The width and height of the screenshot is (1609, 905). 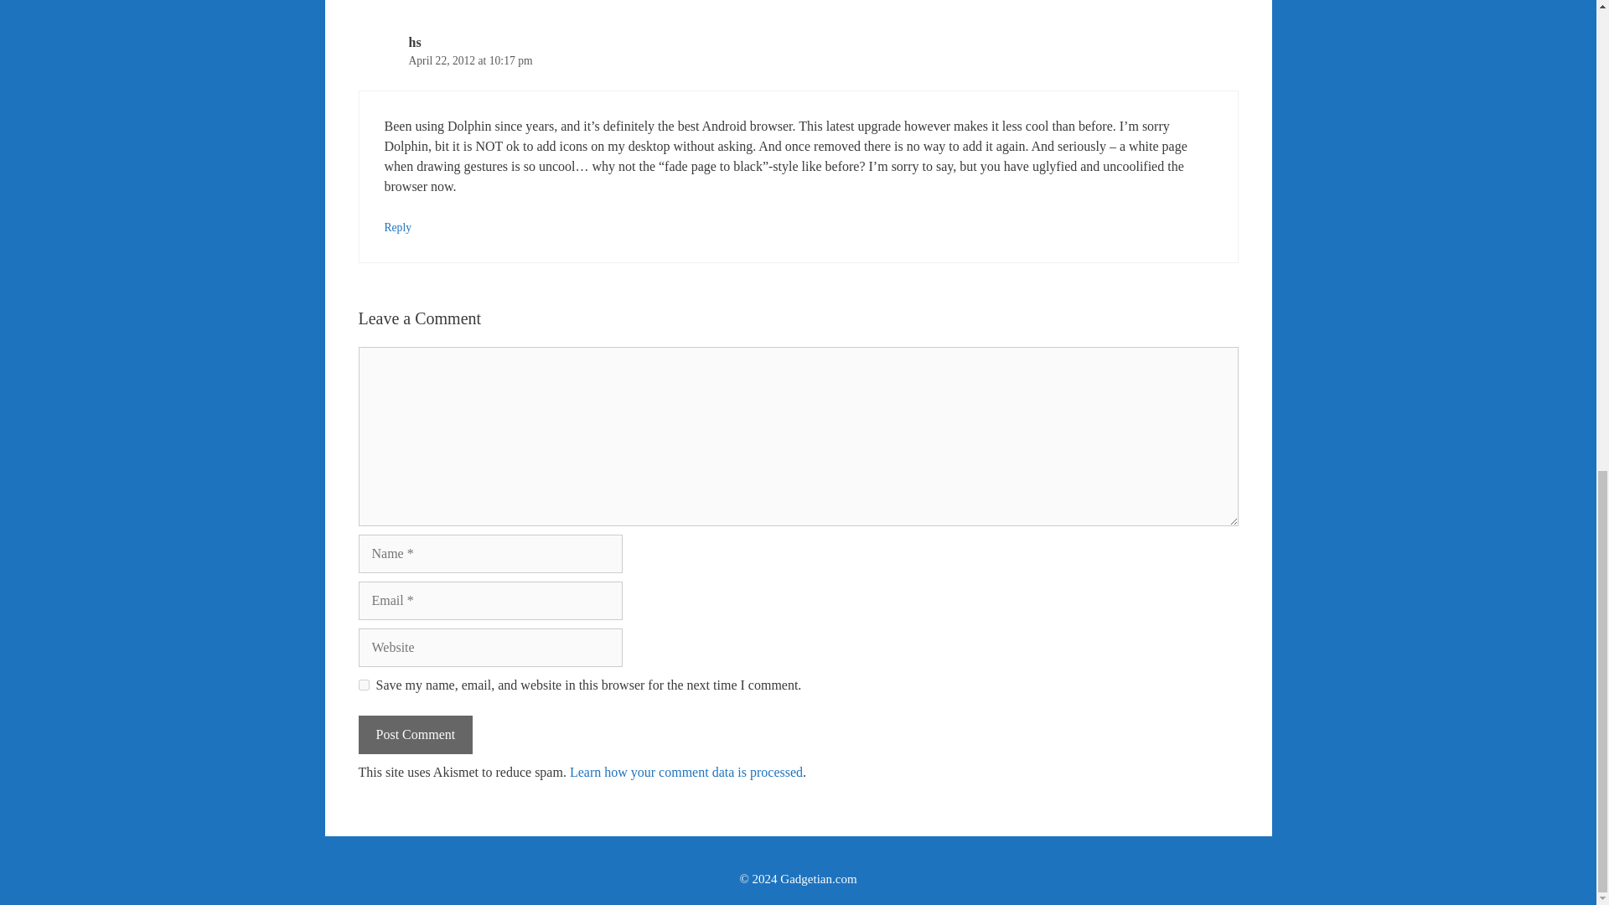 What do you see at coordinates (416, 734) in the screenshot?
I see `Post Comment` at bounding box center [416, 734].